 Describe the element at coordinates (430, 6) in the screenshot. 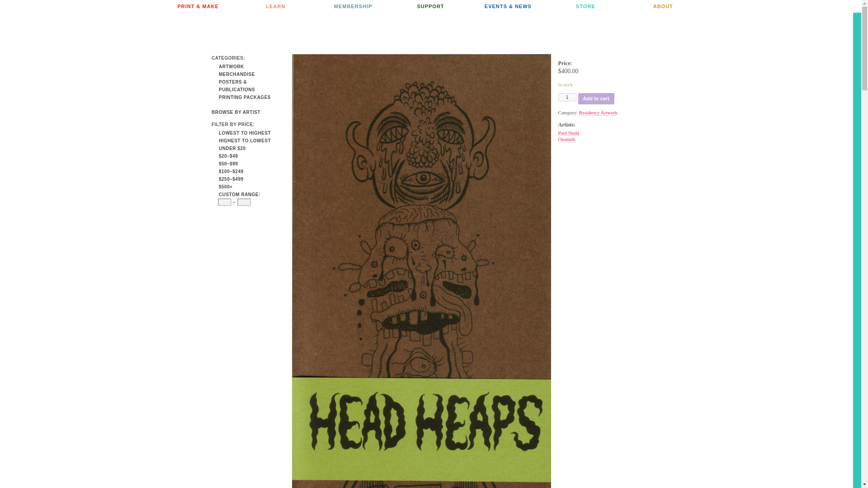

I see `SUPPORT` at that location.